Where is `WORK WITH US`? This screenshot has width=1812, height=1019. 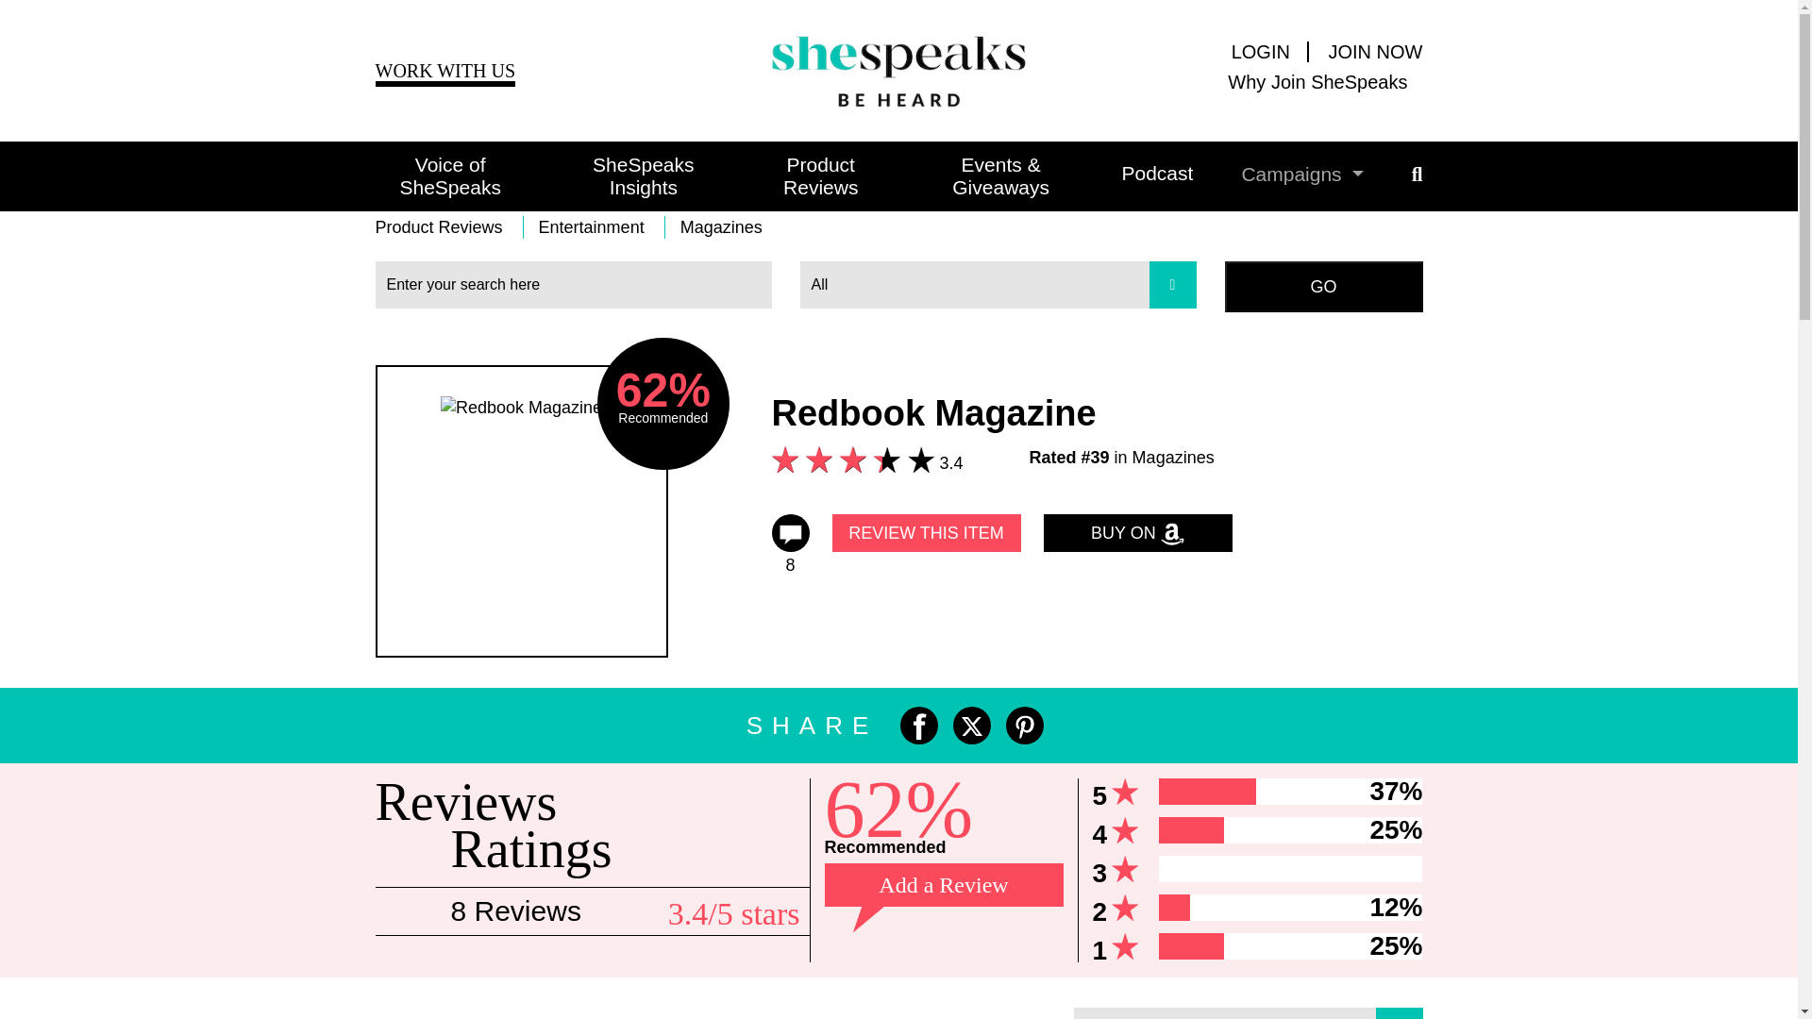 WORK WITH US is located at coordinates (445, 73).